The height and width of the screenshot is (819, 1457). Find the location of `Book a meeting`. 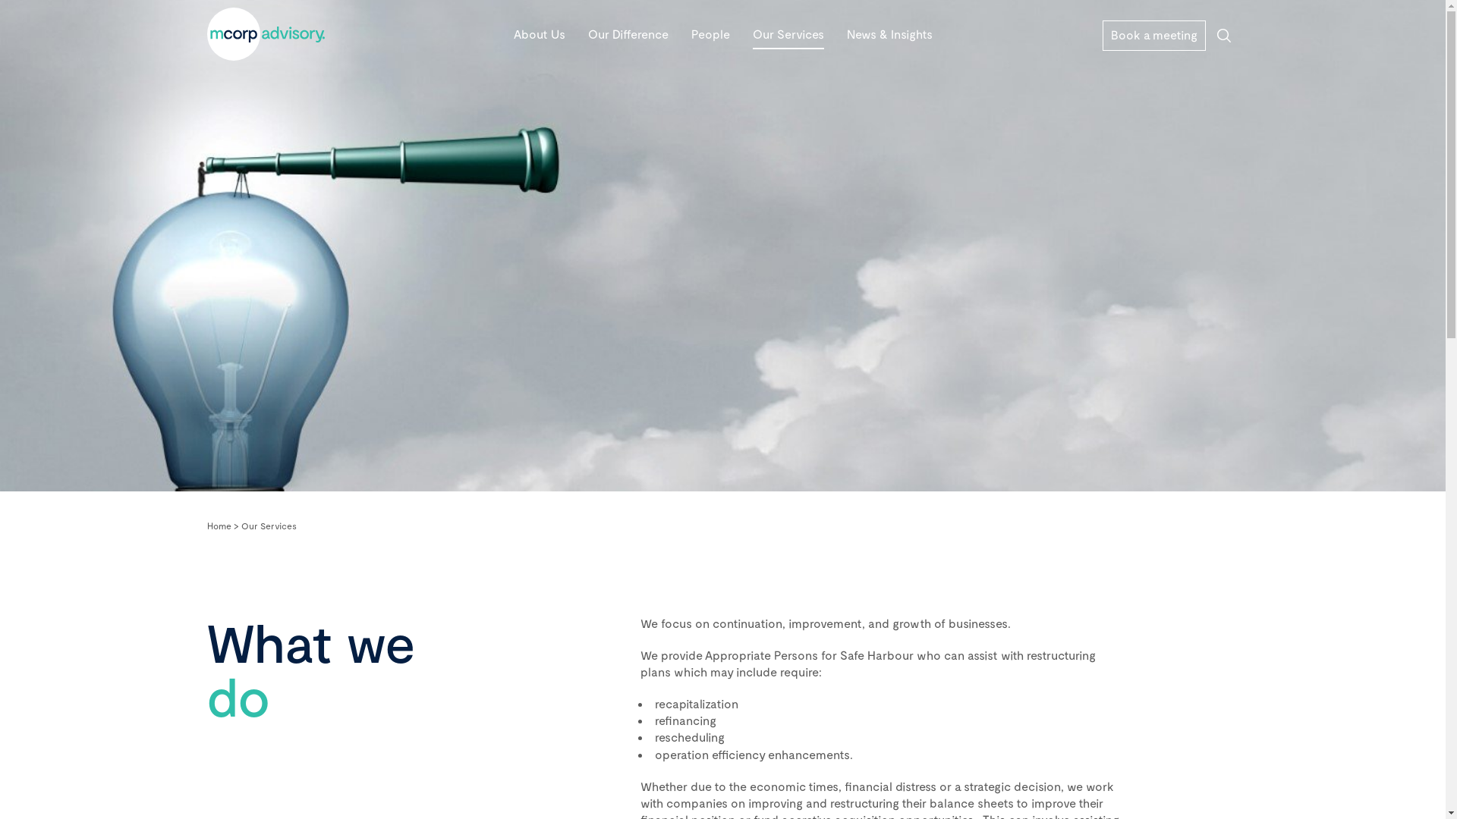

Book a meeting is located at coordinates (1153, 36).